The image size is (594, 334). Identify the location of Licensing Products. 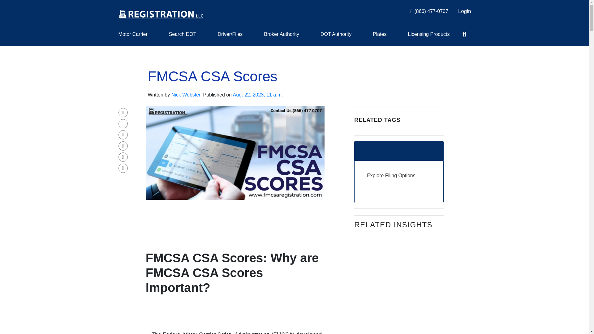
(428, 34).